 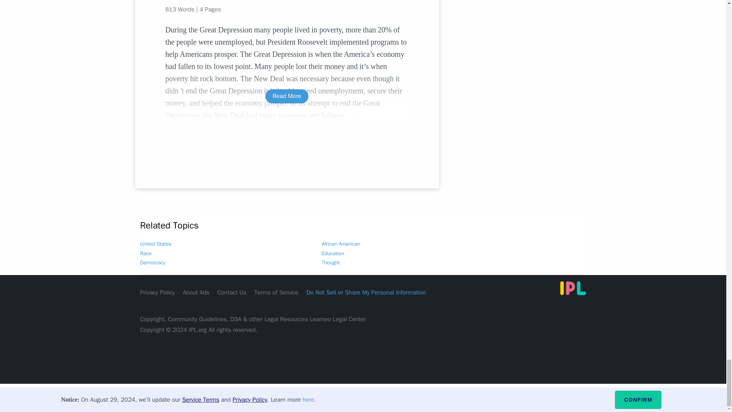 What do you see at coordinates (276, 292) in the screenshot?
I see `Terms of Service` at bounding box center [276, 292].